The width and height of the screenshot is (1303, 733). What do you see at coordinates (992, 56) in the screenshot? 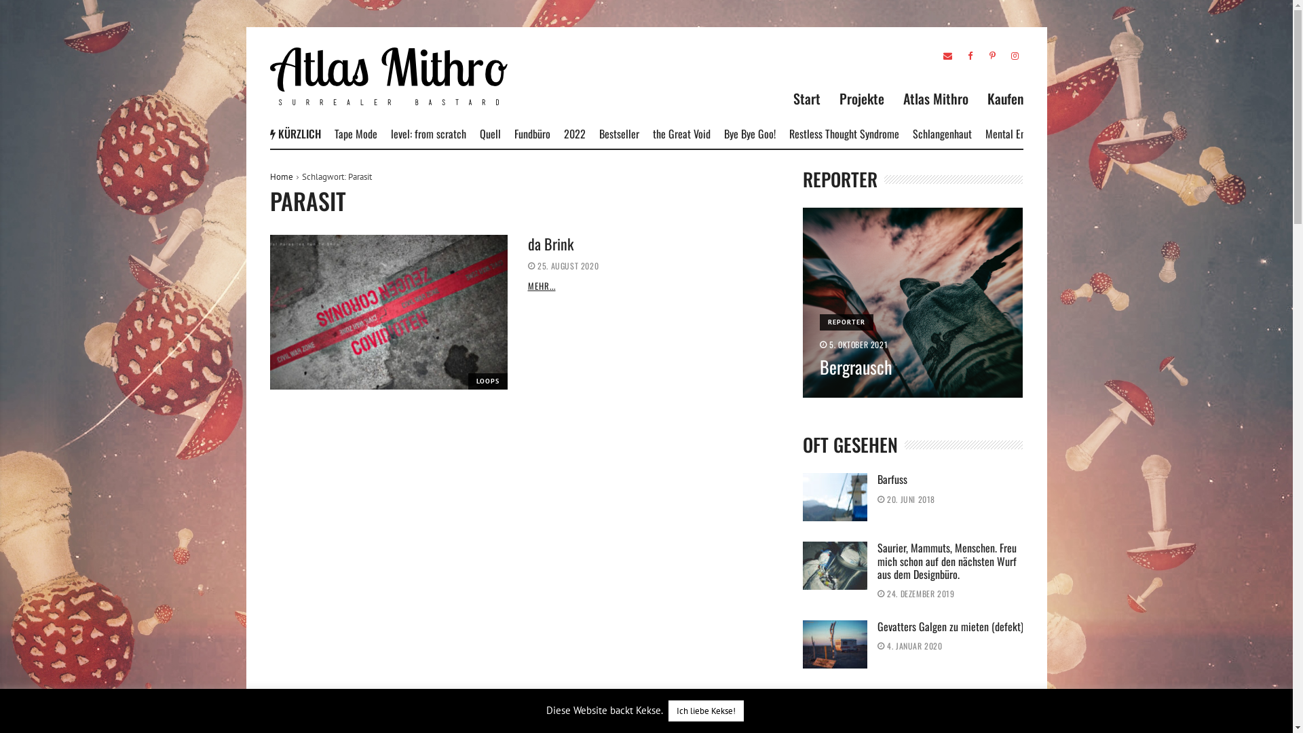
I see `Pinterest` at bounding box center [992, 56].